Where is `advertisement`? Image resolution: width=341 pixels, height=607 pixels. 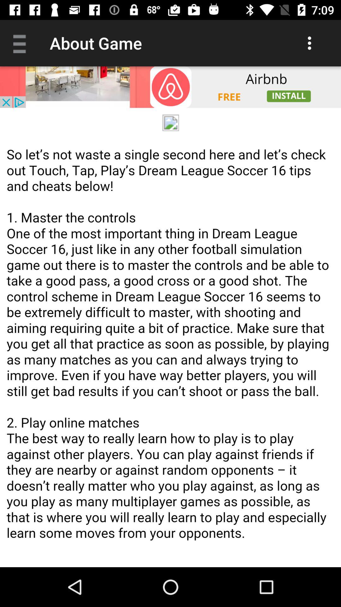 advertisement is located at coordinates (170, 87).